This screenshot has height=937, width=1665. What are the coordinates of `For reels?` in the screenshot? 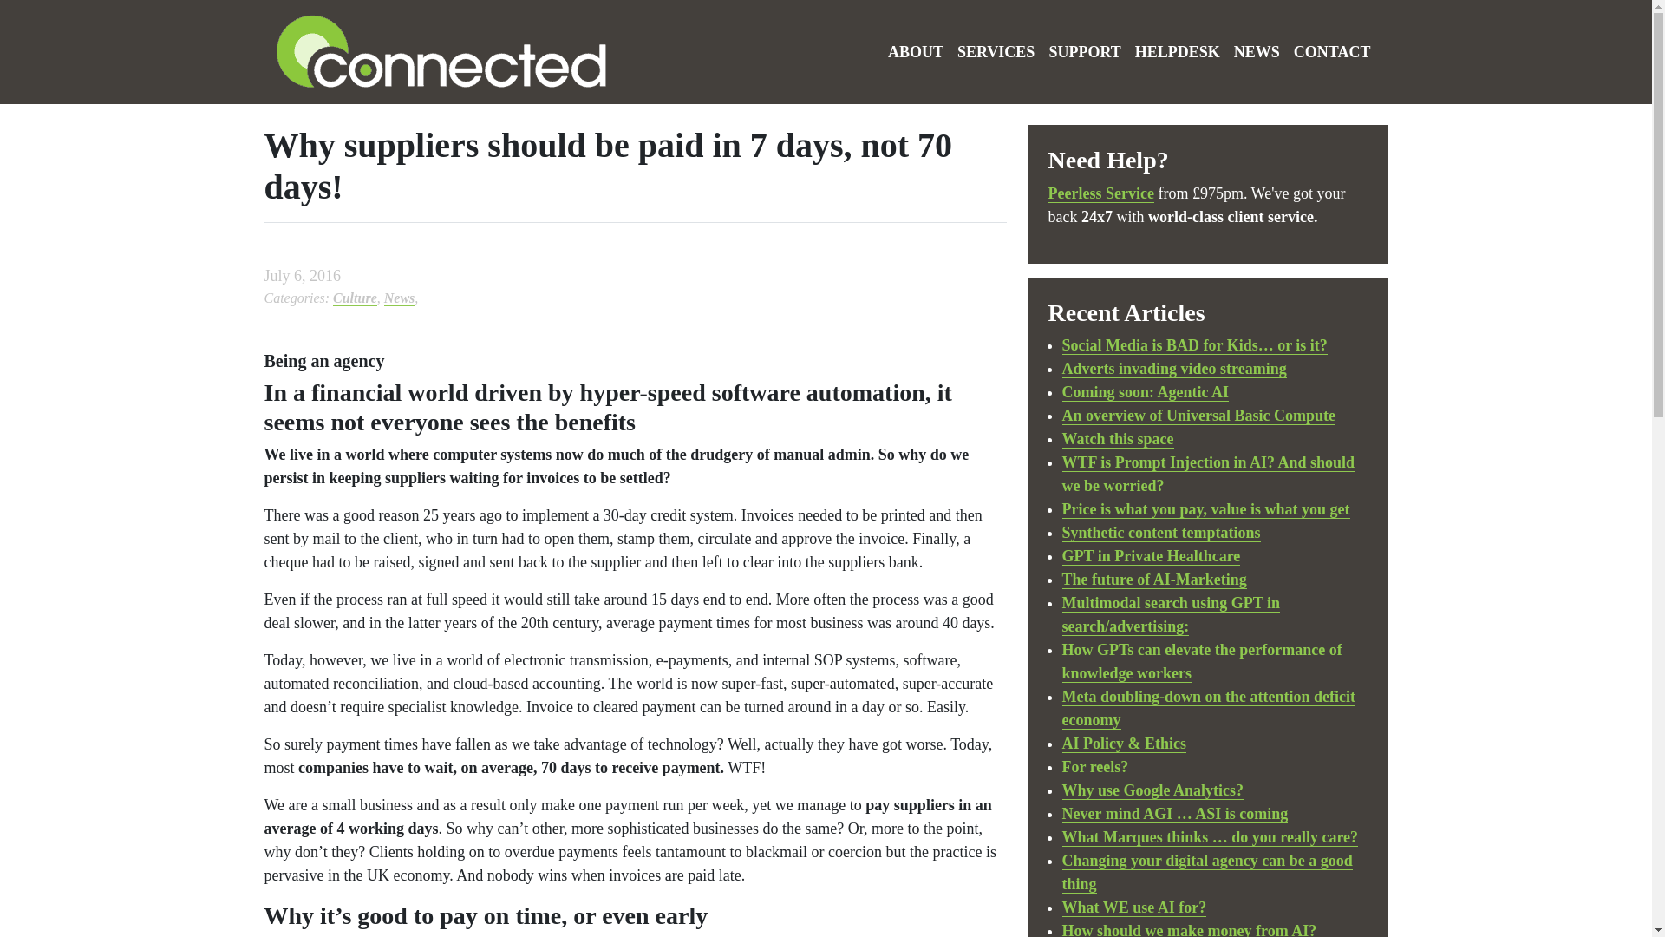 It's located at (1094, 767).